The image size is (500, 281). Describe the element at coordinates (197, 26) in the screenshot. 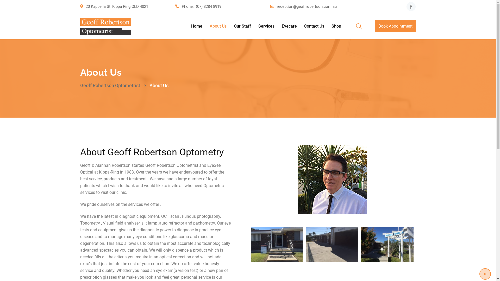

I see `Home` at that location.